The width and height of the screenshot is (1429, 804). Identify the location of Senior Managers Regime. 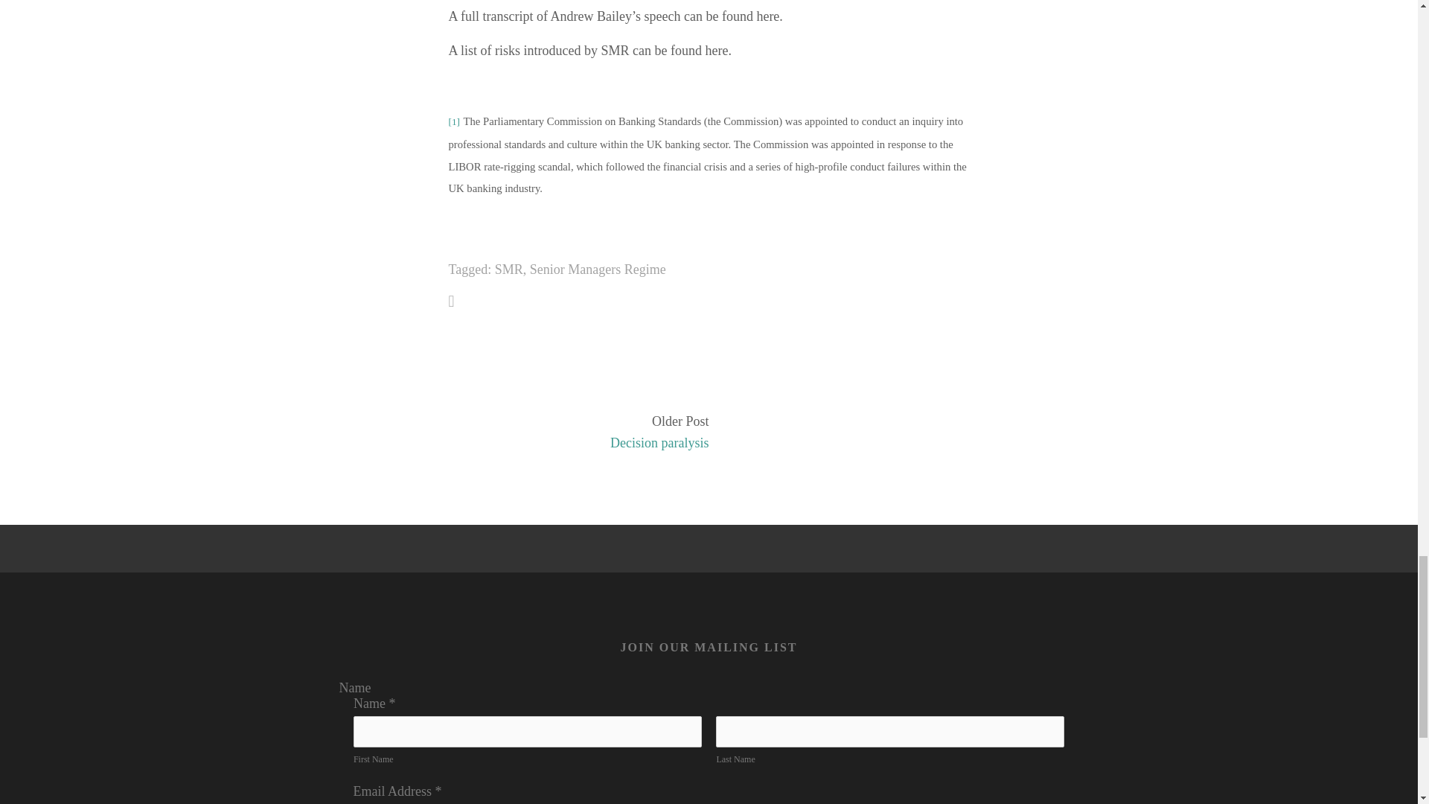
(598, 269).